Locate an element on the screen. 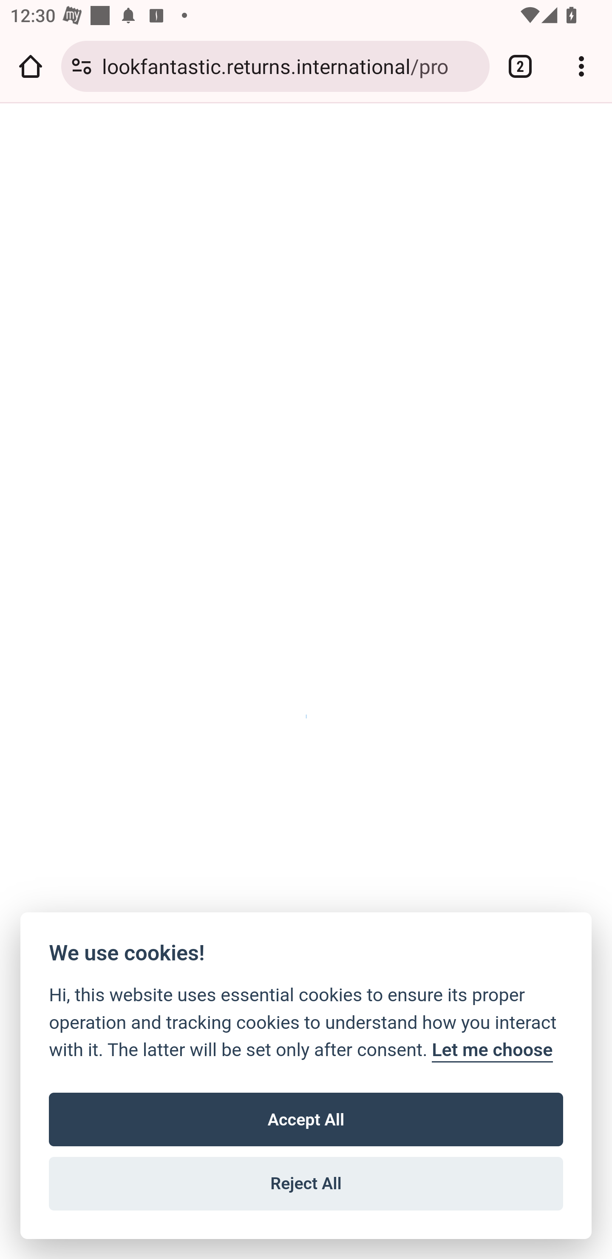  Switch or close tabs is located at coordinates (520, 66).